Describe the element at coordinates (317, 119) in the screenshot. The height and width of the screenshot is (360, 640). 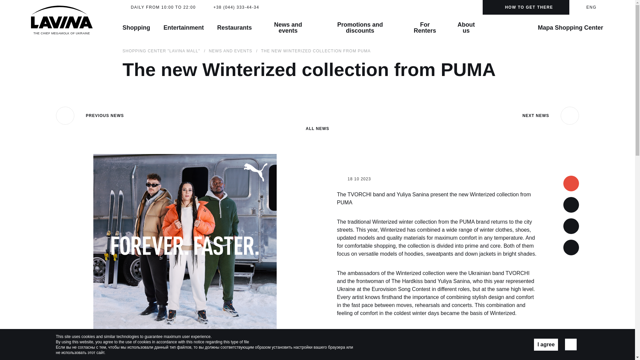
I see `ALL NEWS` at that location.